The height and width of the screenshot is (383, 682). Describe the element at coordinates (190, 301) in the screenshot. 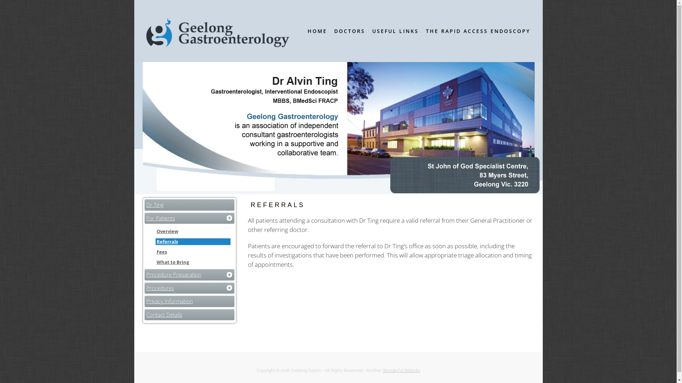

I see `Privacy Information` at that location.